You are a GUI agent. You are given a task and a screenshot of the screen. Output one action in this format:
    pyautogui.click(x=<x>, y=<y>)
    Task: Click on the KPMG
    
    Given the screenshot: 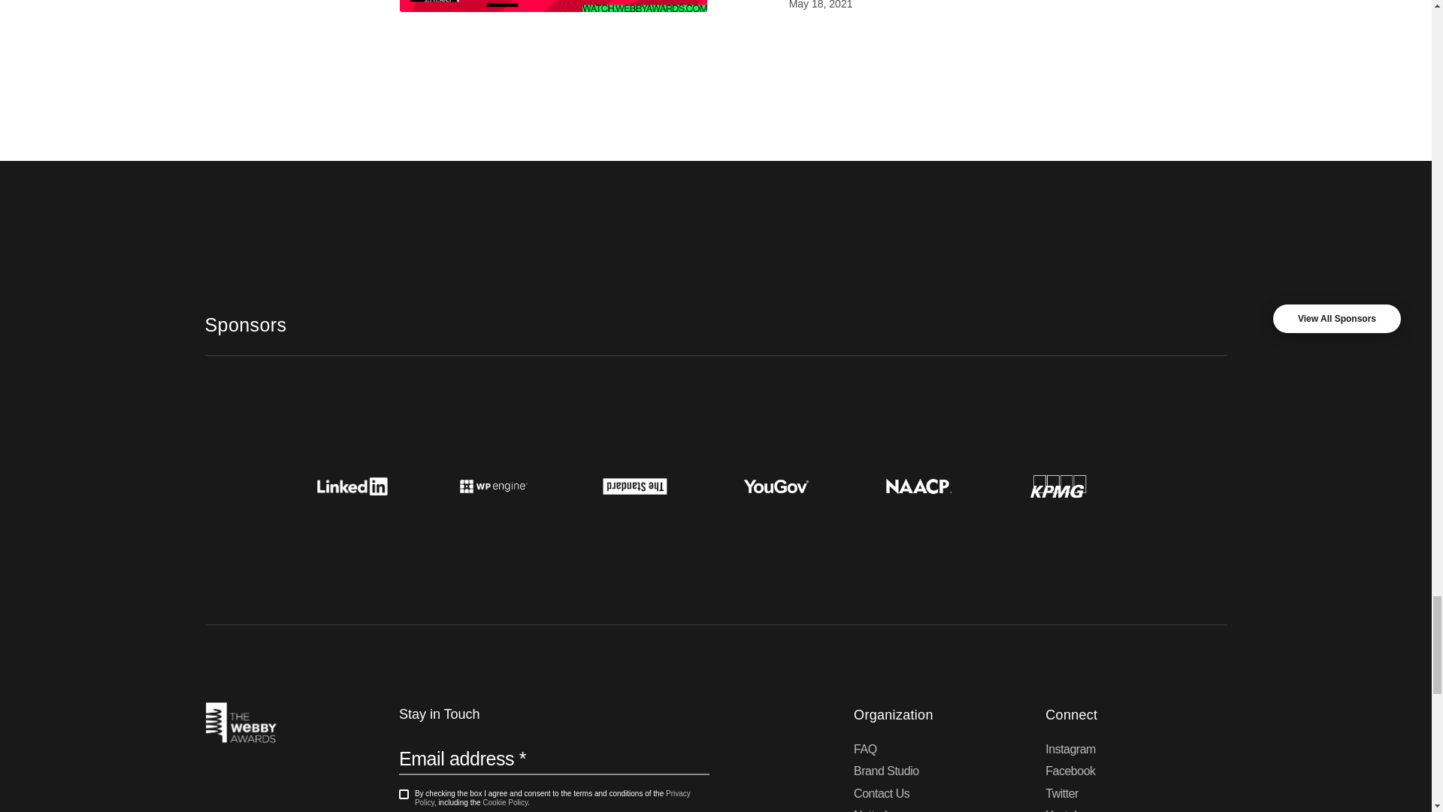 What is the action you would take?
    pyautogui.click(x=1058, y=486)
    